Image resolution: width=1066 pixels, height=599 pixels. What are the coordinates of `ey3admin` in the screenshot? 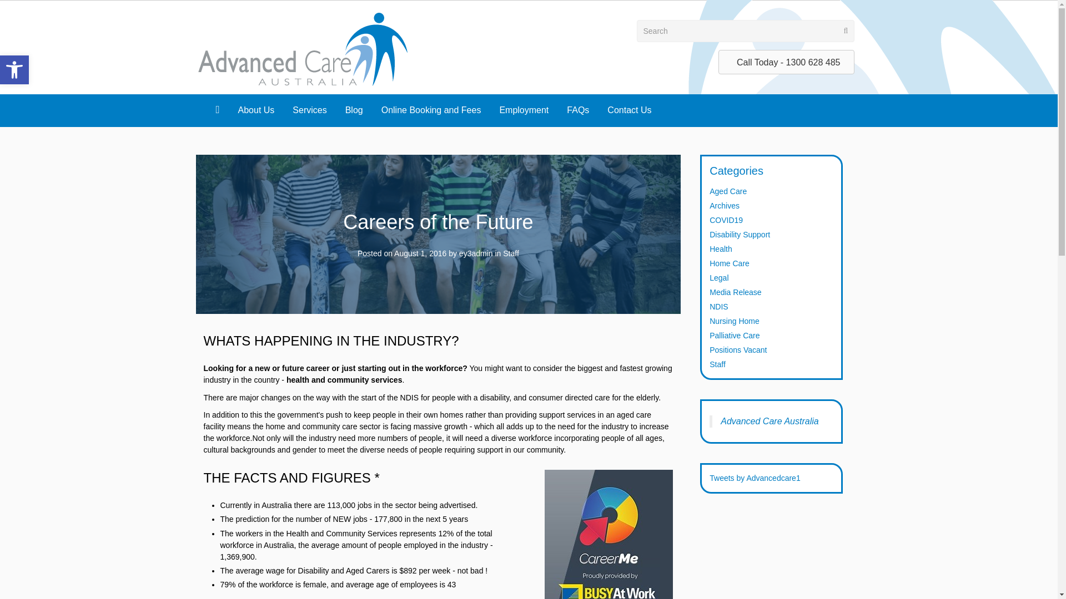 It's located at (476, 253).